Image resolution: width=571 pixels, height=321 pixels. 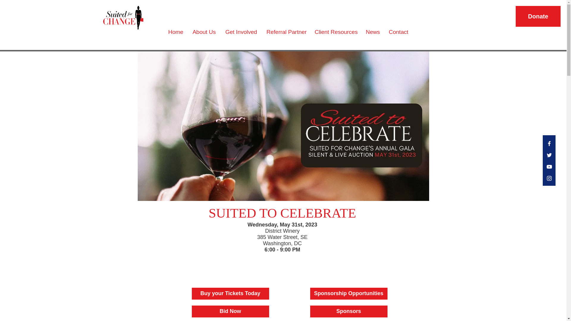 I want to click on Get Involved, so click(x=241, y=32).